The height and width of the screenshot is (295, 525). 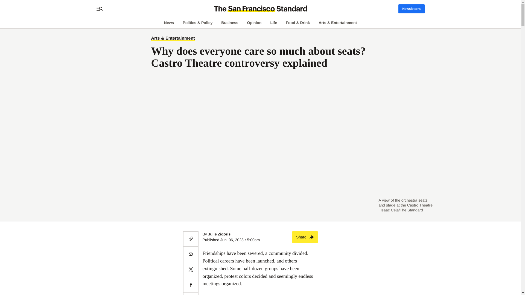 I want to click on Life, so click(x=273, y=22).